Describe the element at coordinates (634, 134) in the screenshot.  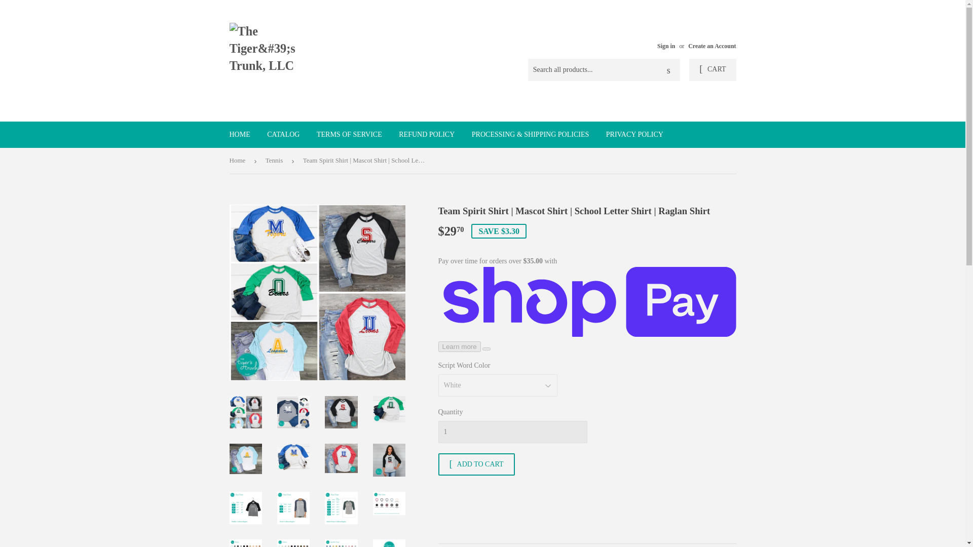
I see `PRIVACY POLICY` at that location.